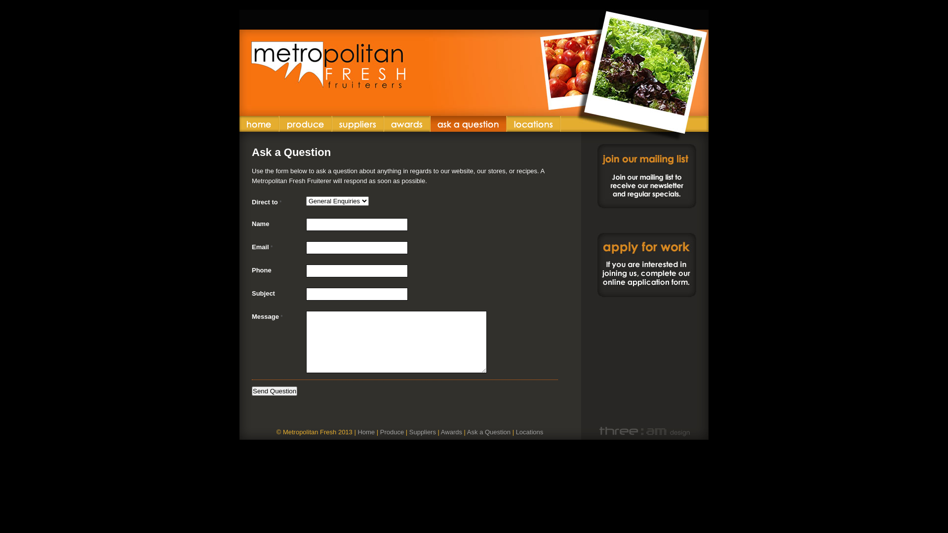 The height and width of the screenshot is (533, 948). I want to click on Awards, so click(407, 124).